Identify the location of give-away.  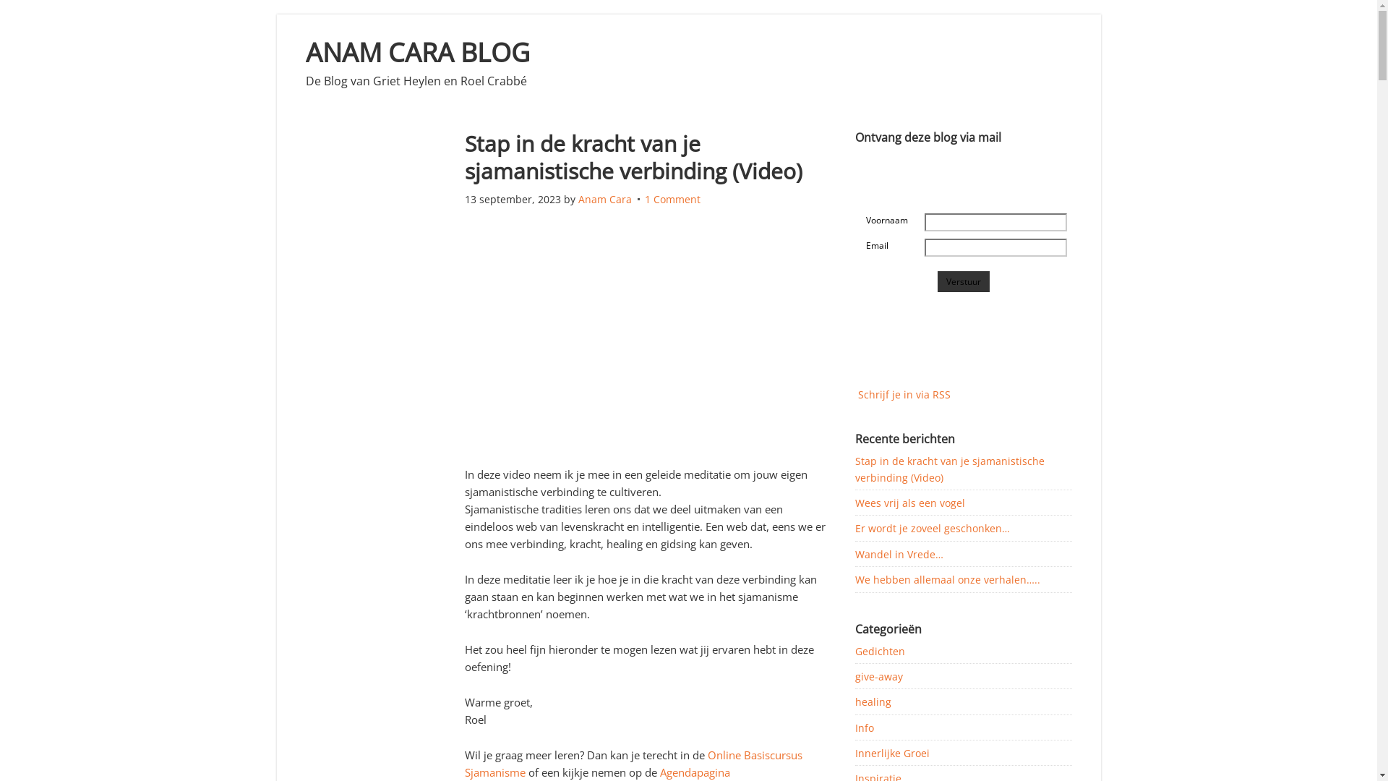
(878, 677).